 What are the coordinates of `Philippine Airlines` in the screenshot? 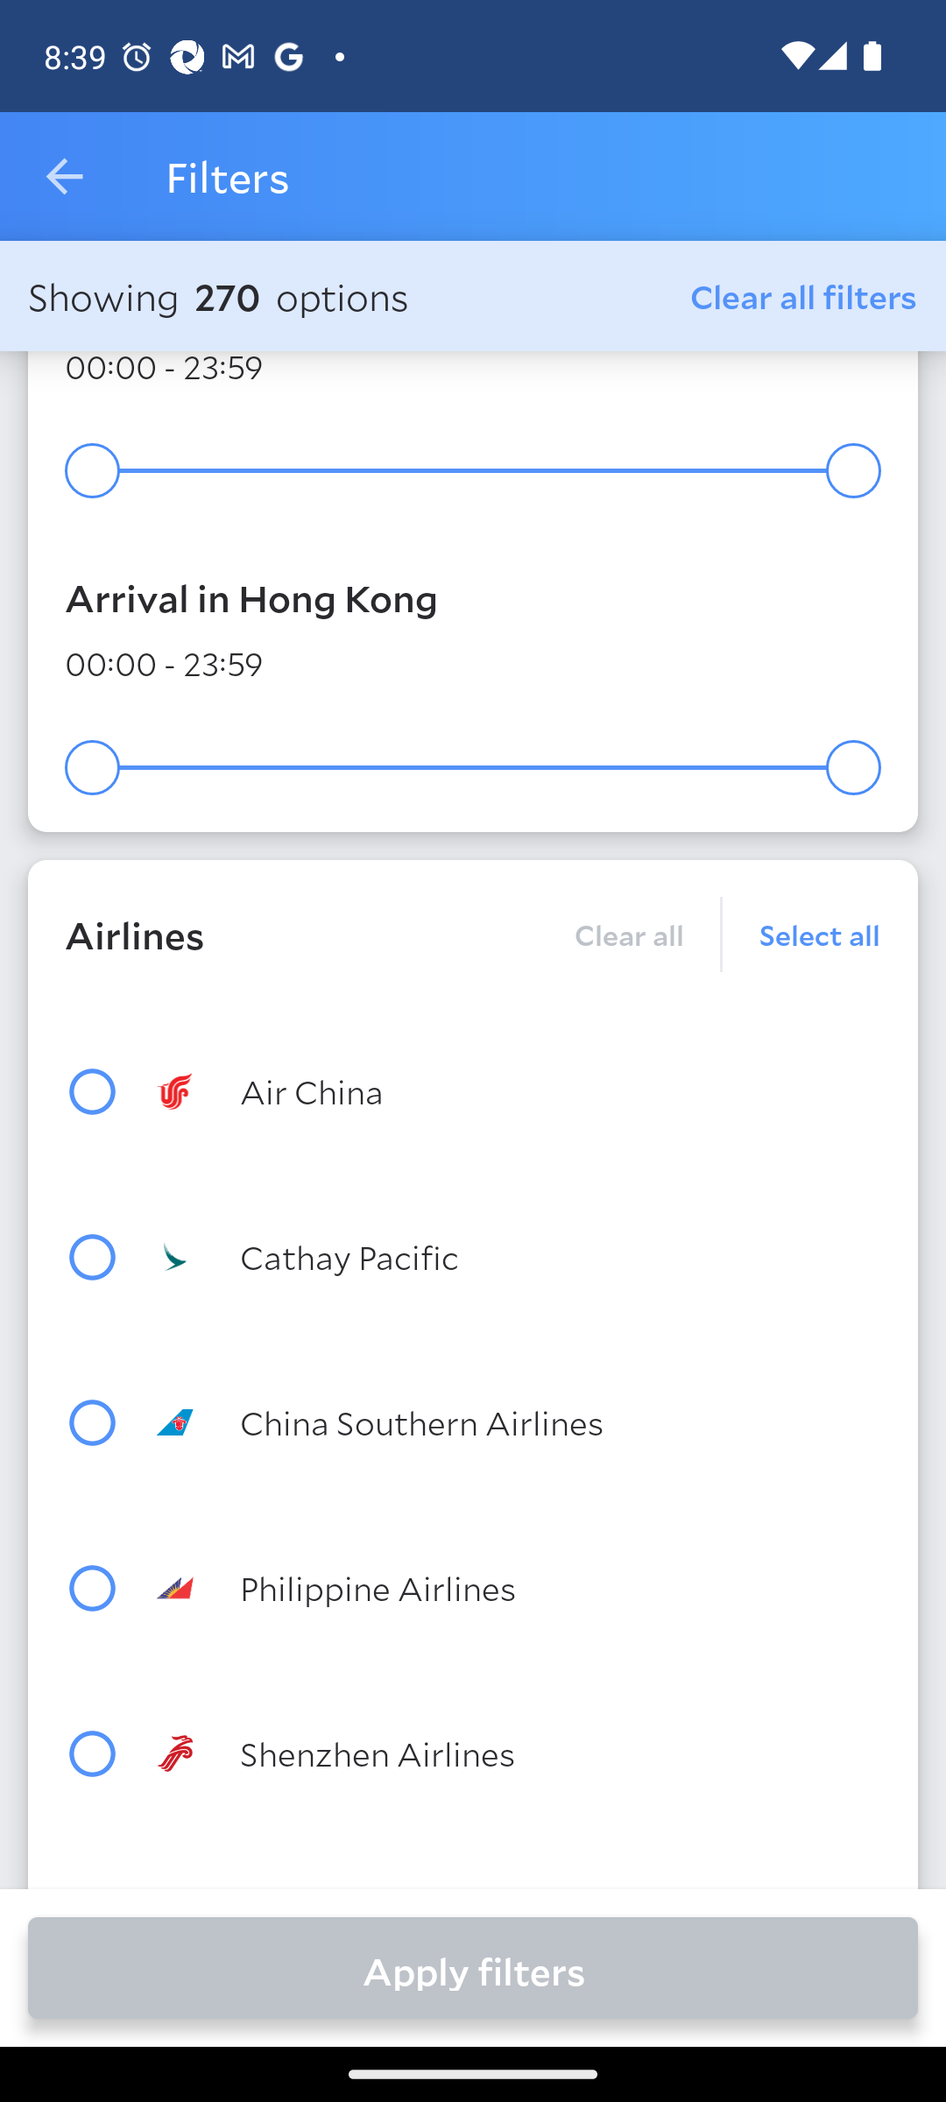 It's located at (519, 1588).